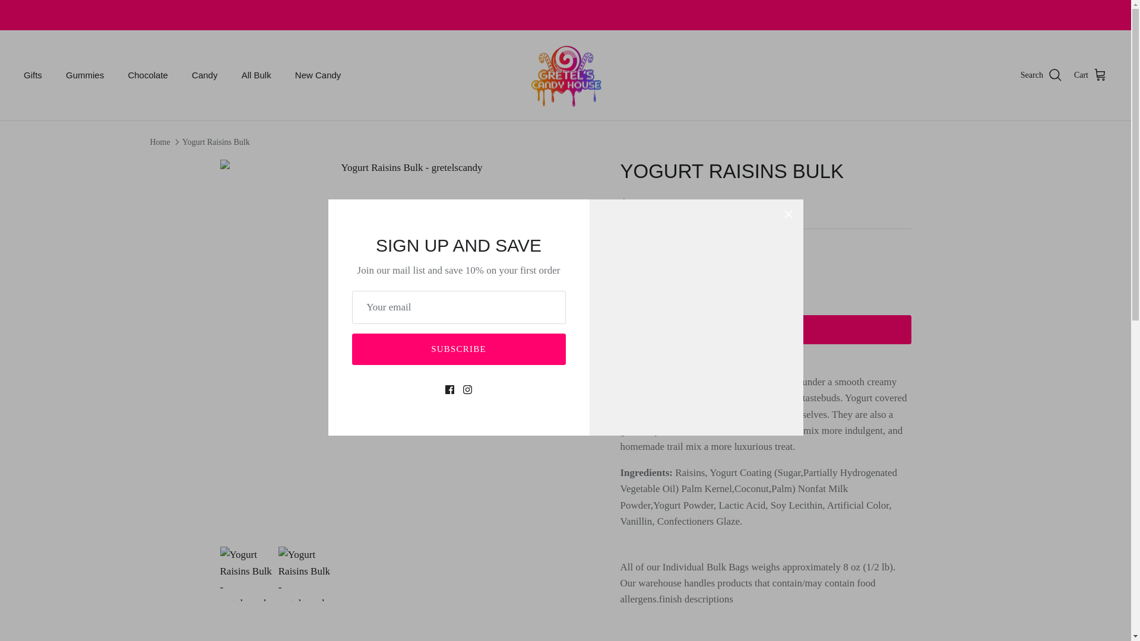 This screenshot has height=641, width=1140. I want to click on Plus, so click(703, 277).